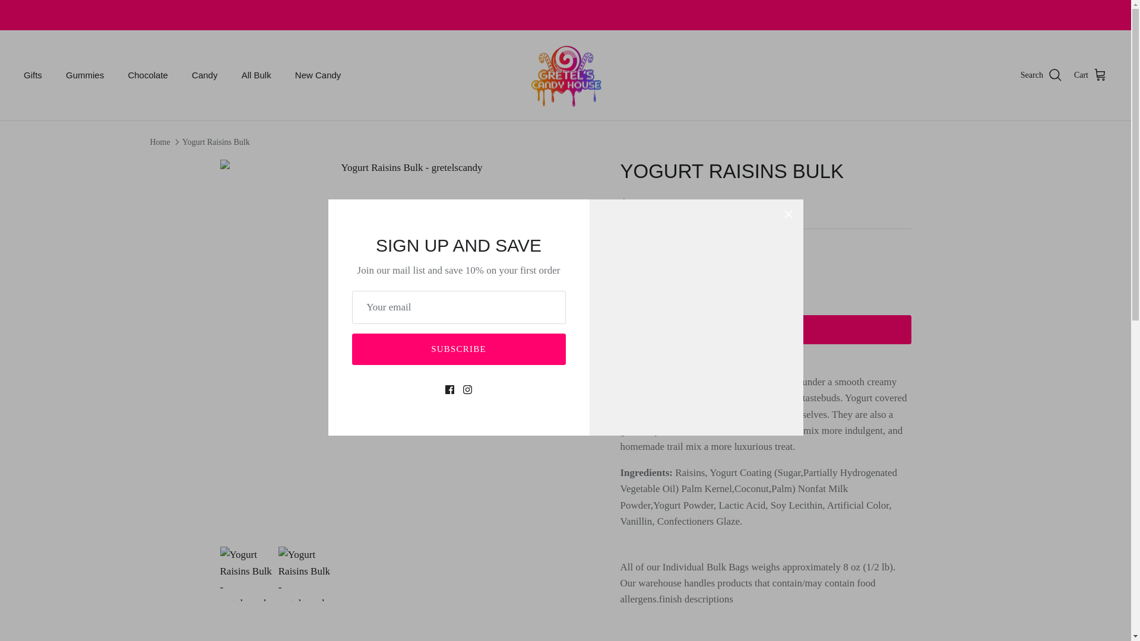 This screenshot has height=641, width=1140. I want to click on Plus, so click(703, 277).